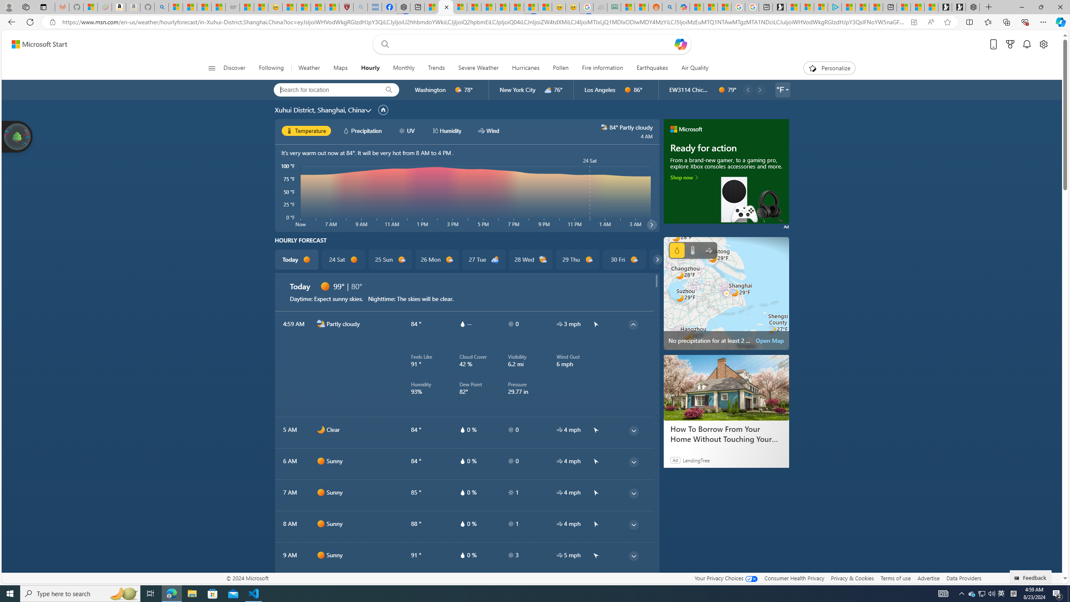  Describe the element at coordinates (370, 68) in the screenshot. I see `Hourly` at that location.